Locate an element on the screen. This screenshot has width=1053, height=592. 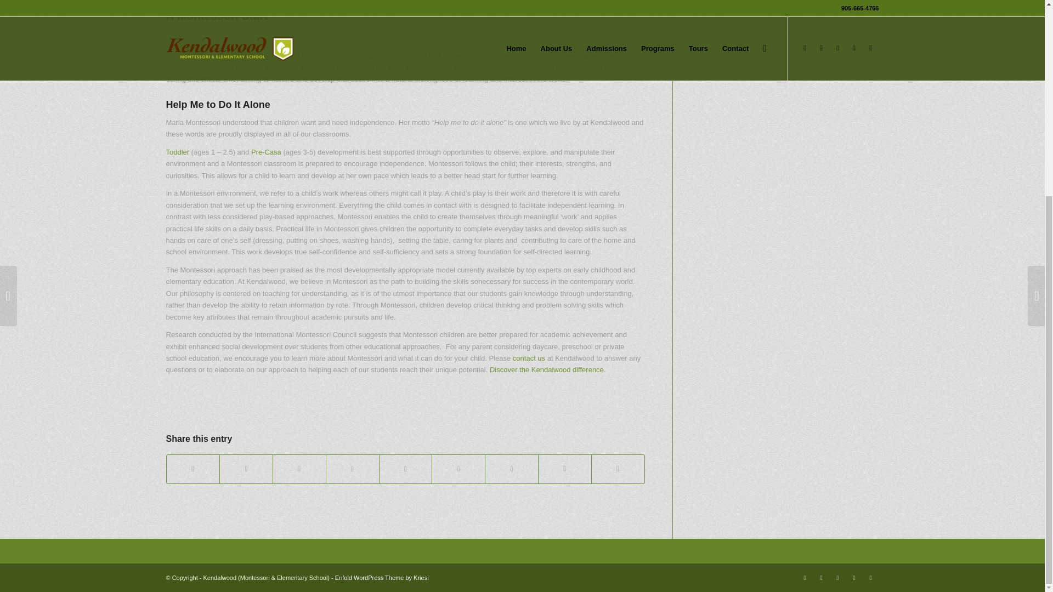
A Montessori Start is located at coordinates (216, 15).